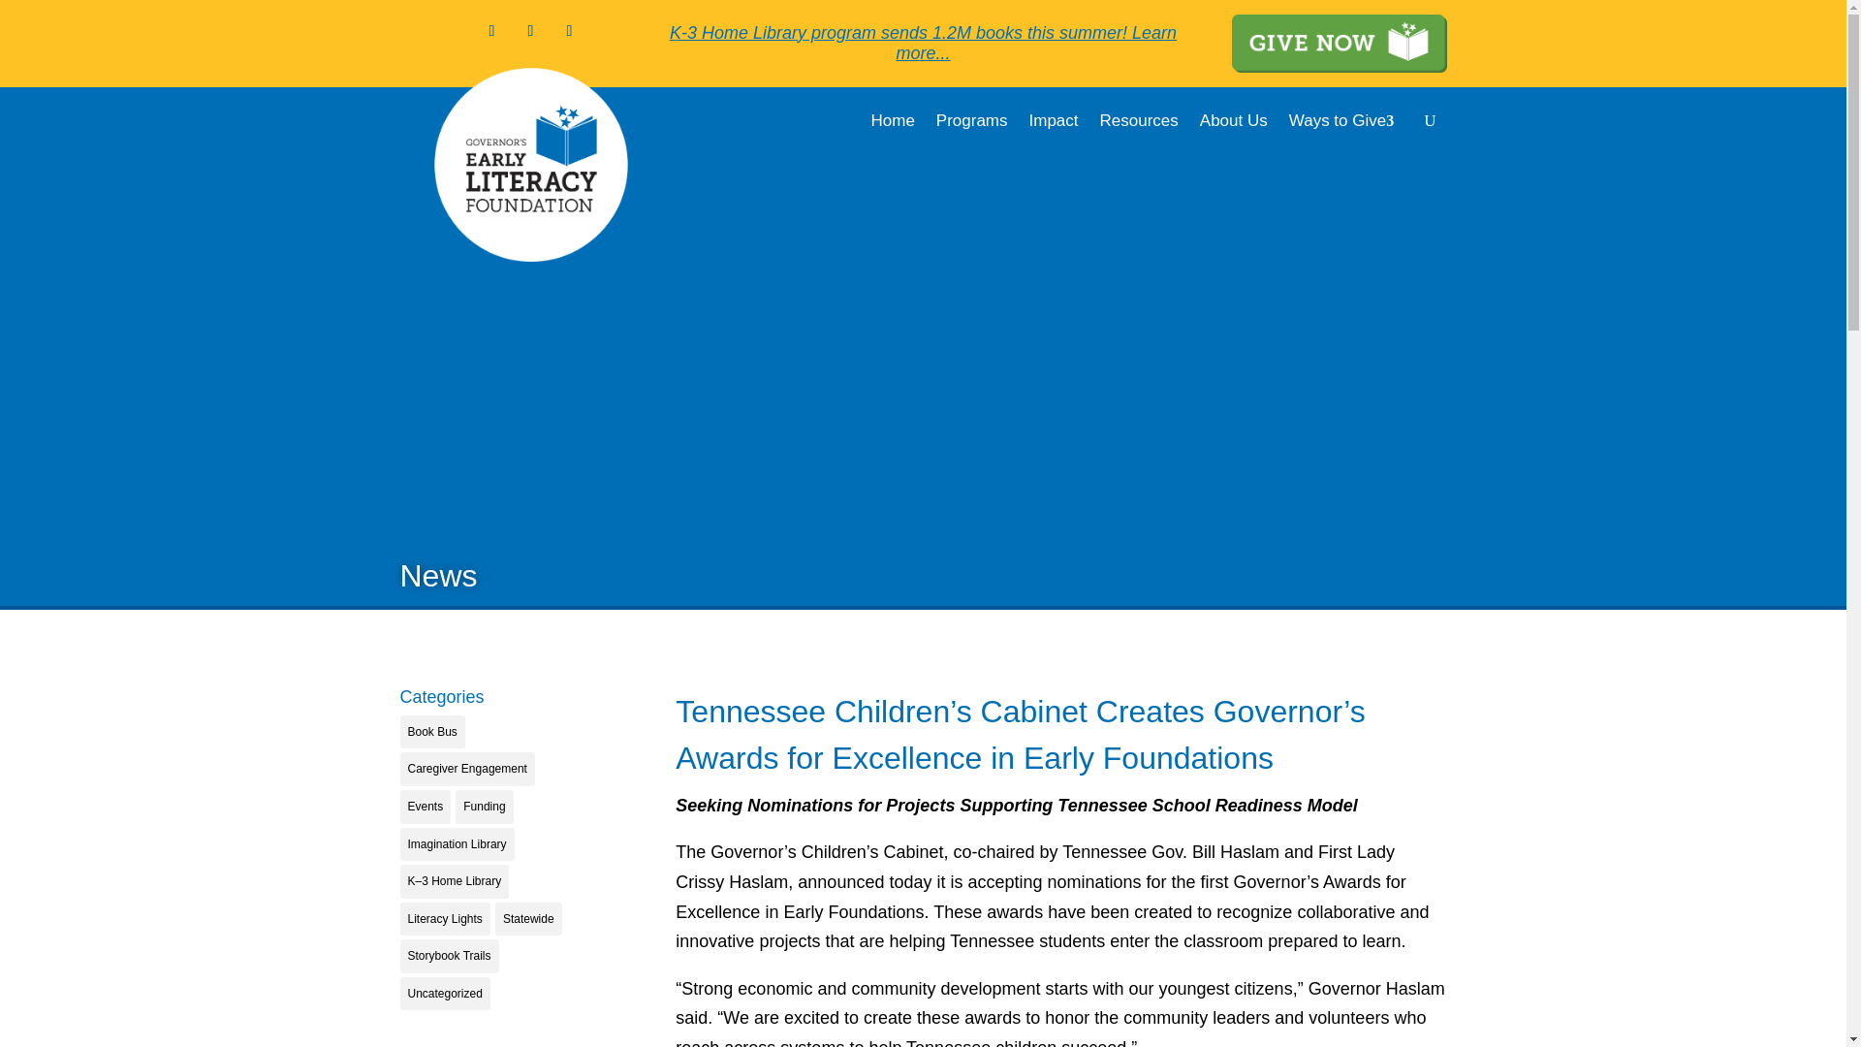  Describe the element at coordinates (892, 124) in the screenshot. I see `Home` at that location.